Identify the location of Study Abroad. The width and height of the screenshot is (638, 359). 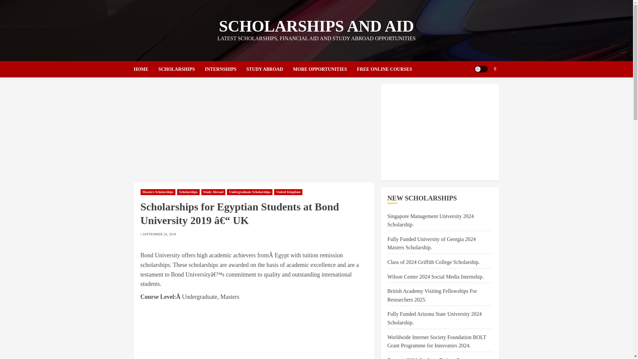
(213, 192).